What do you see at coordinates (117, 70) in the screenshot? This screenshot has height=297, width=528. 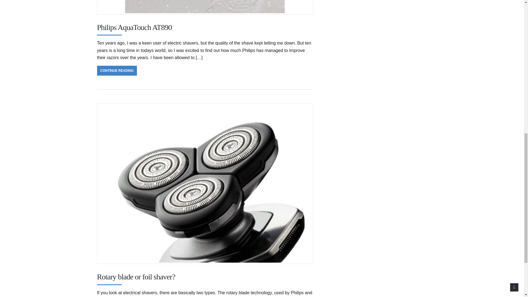 I see `CONTINUE READING` at bounding box center [117, 70].